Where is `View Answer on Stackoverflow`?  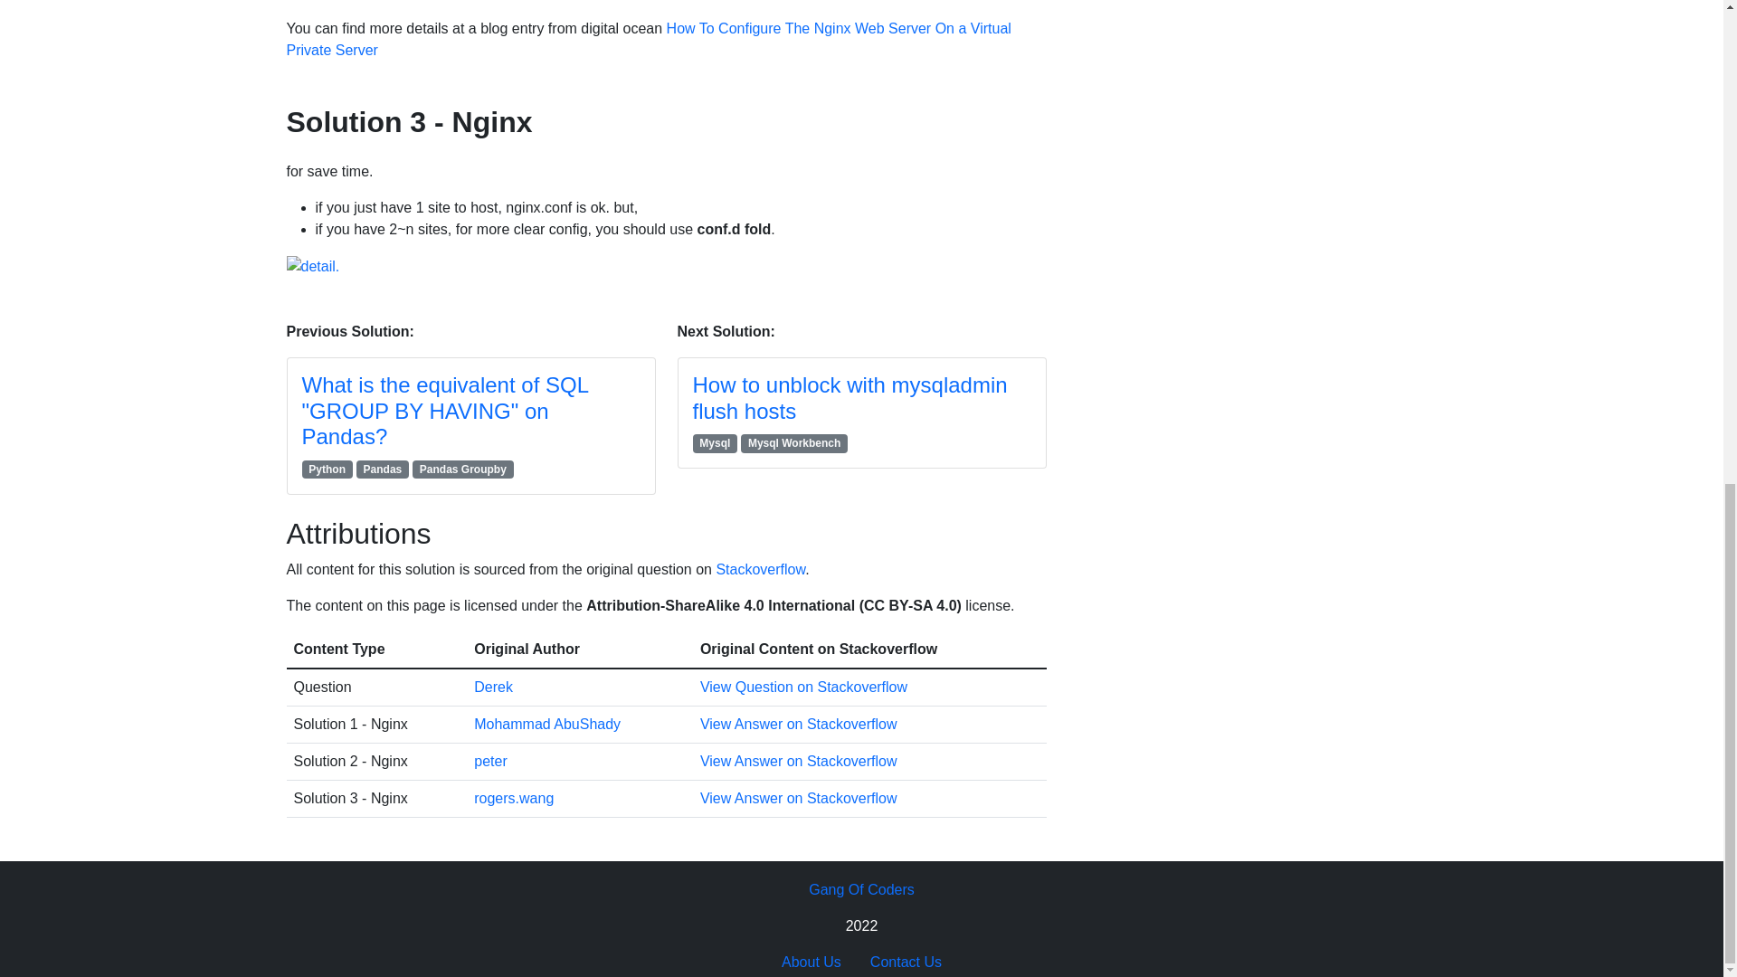 View Answer on Stackoverflow is located at coordinates (798, 798).